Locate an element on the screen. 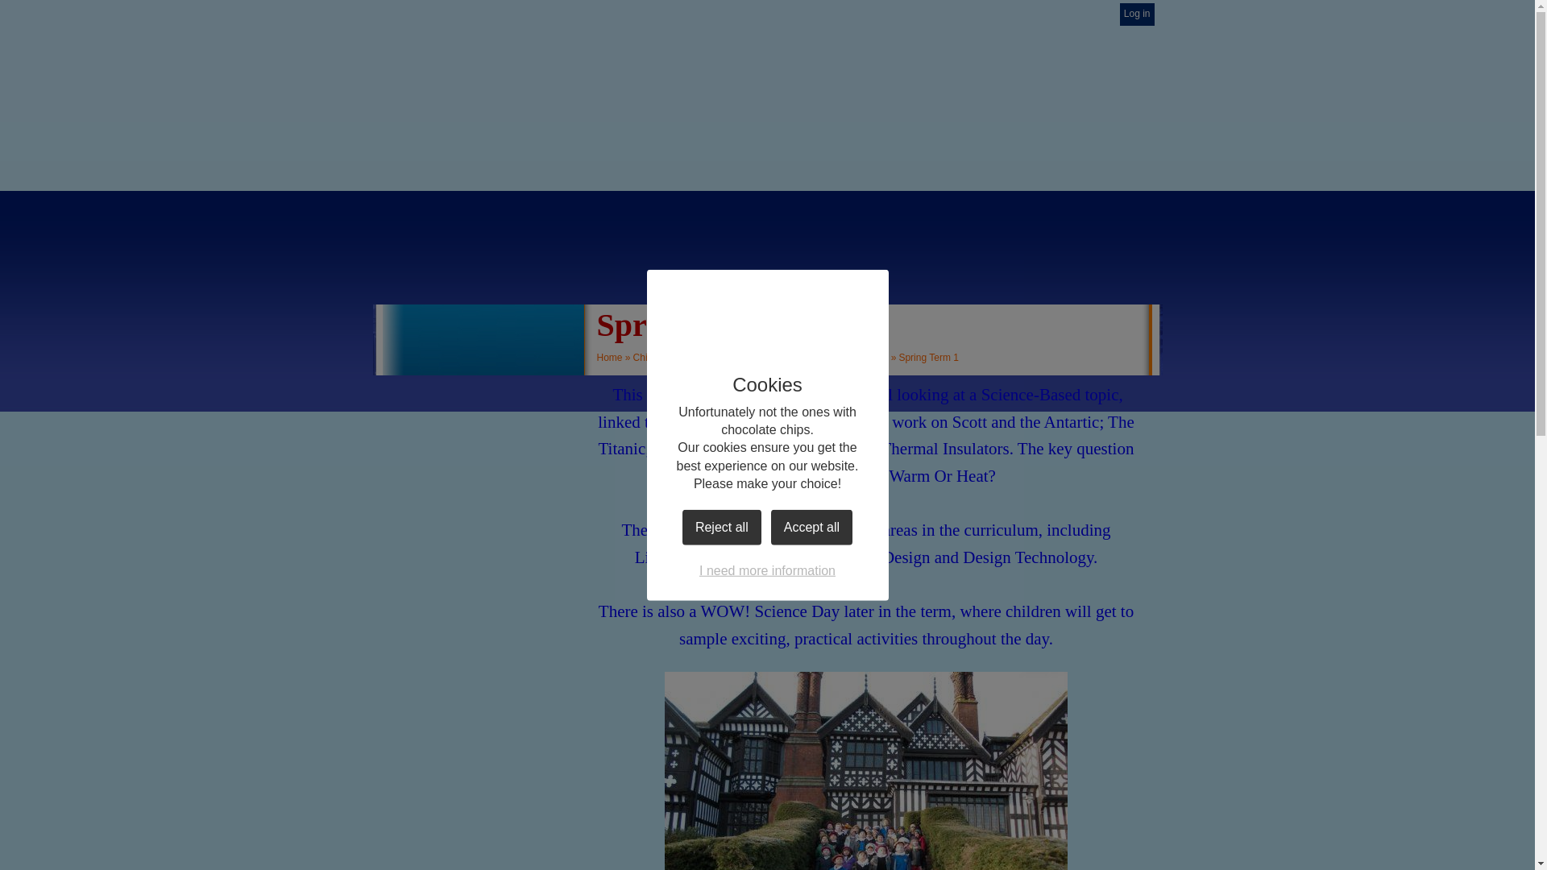  Class Pages: 2012-2013 is located at coordinates (796, 358).